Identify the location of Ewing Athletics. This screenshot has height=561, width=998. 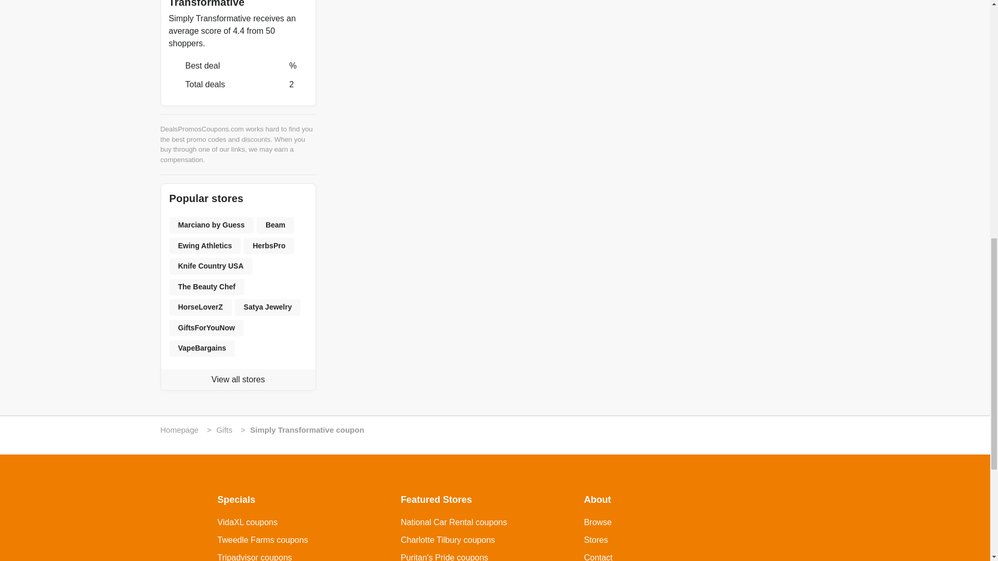
(205, 246).